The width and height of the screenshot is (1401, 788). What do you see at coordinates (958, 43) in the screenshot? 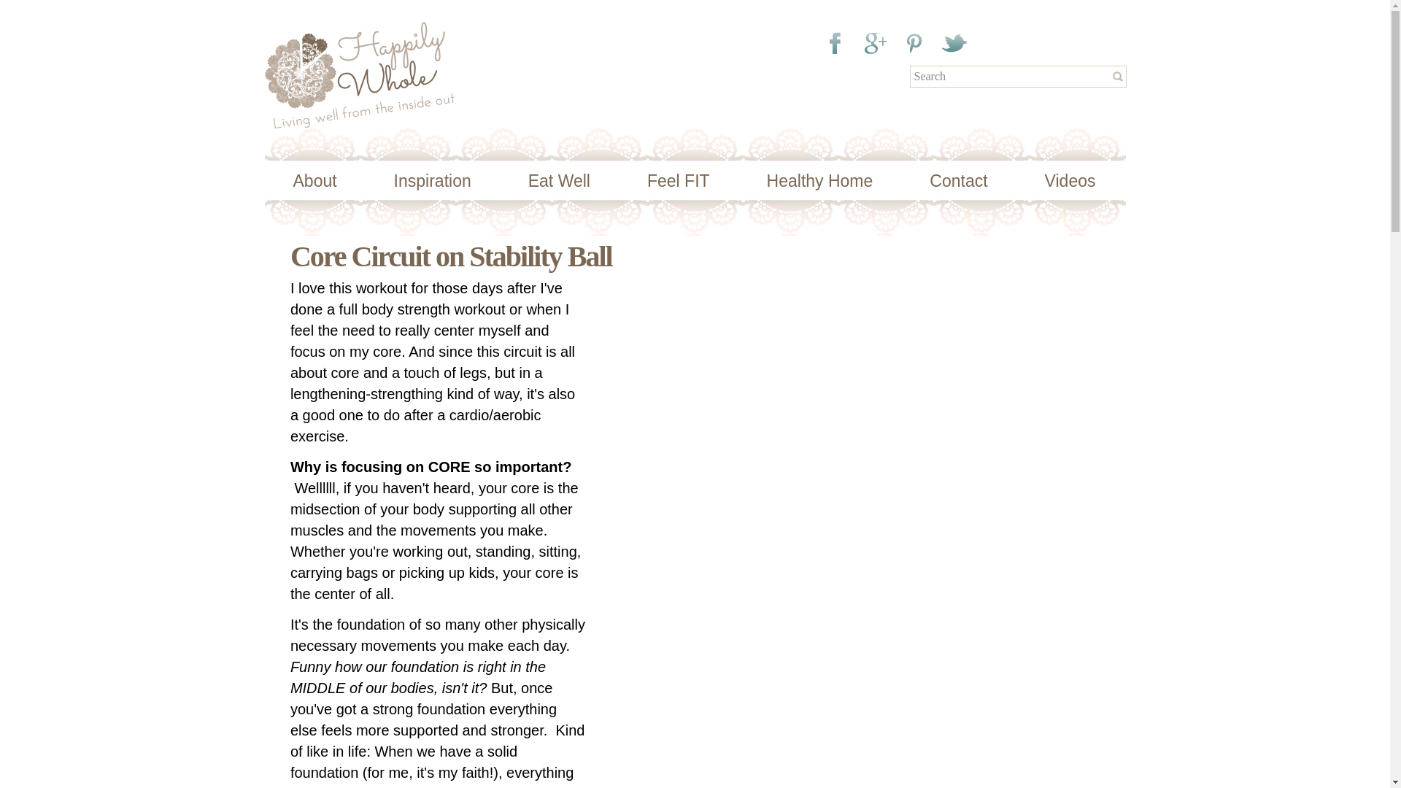
I see `Twitter` at bounding box center [958, 43].